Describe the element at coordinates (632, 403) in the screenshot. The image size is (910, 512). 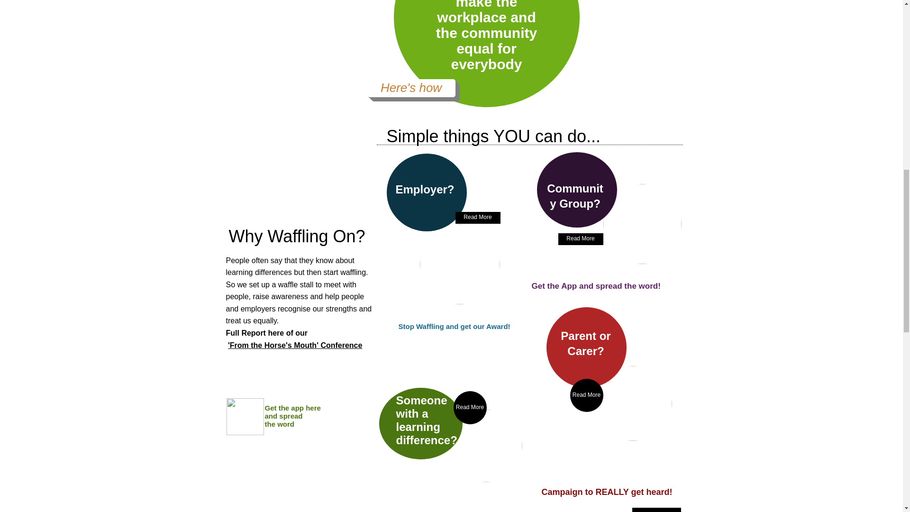
I see `Waffling On banner and quiz on tablet.jpg` at that location.